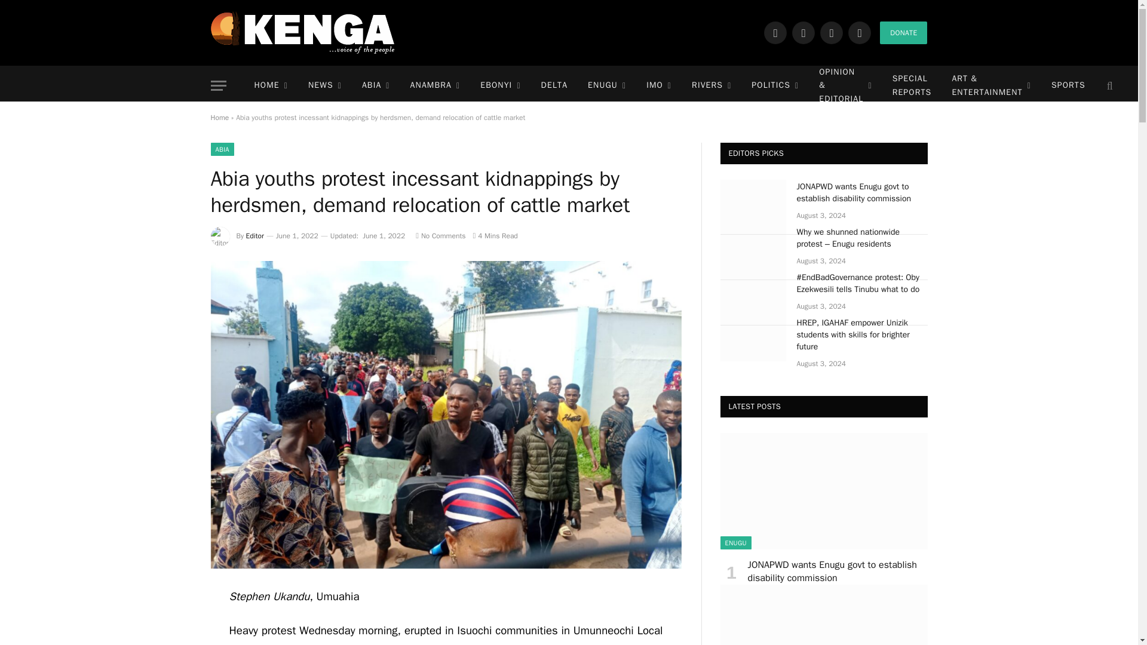 The height and width of the screenshot is (645, 1147). I want to click on DONATE, so click(903, 32).